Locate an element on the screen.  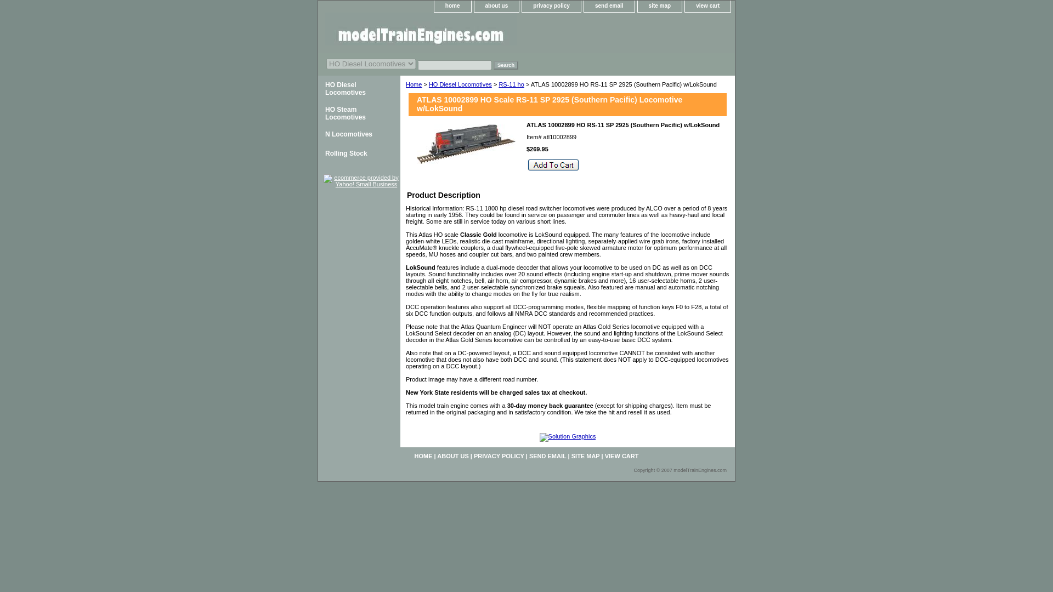
HO Diesel Locomotives is located at coordinates (359, 88).